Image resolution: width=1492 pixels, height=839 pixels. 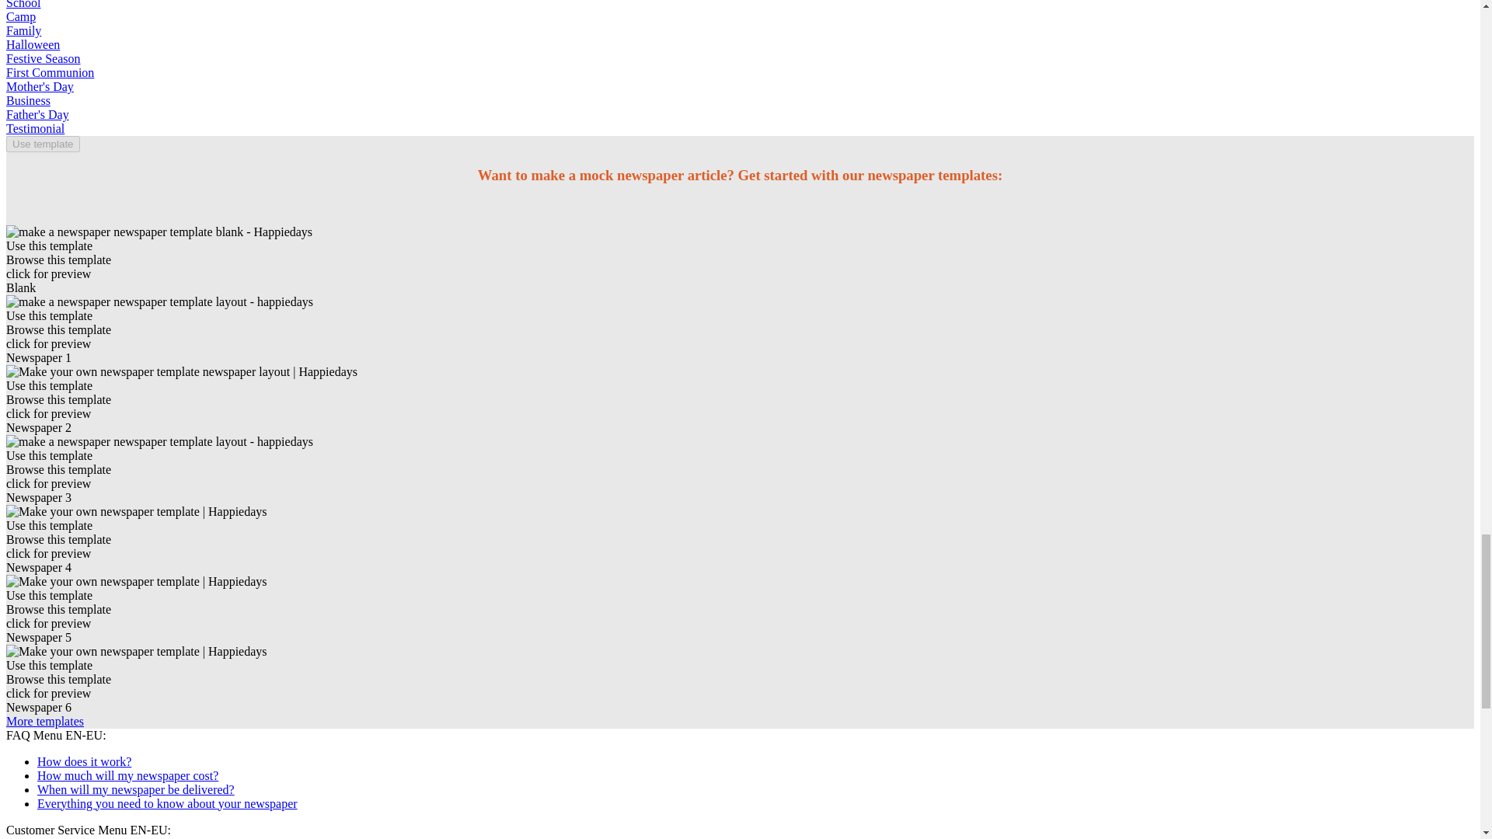 I want to click on Mother's Day, so click(x=39, y=85).